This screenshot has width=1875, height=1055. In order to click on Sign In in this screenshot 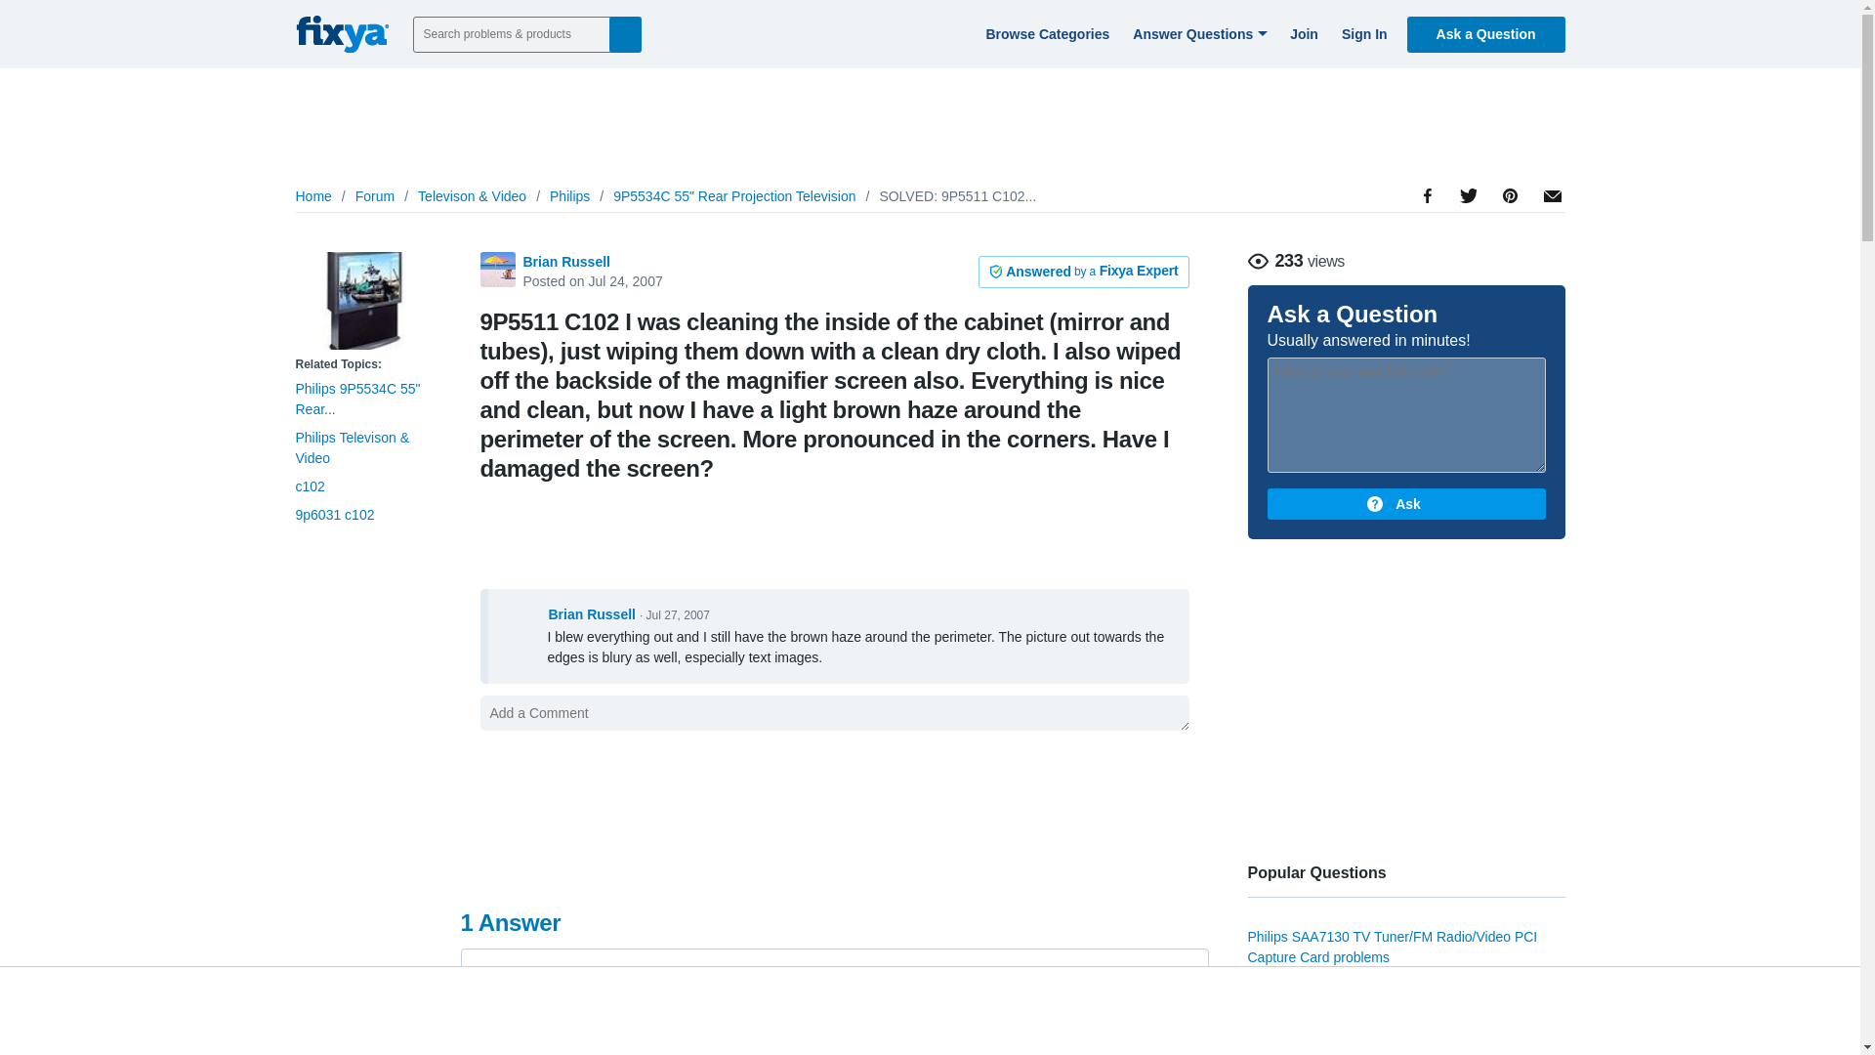, I will do `click(1361, 33)`.